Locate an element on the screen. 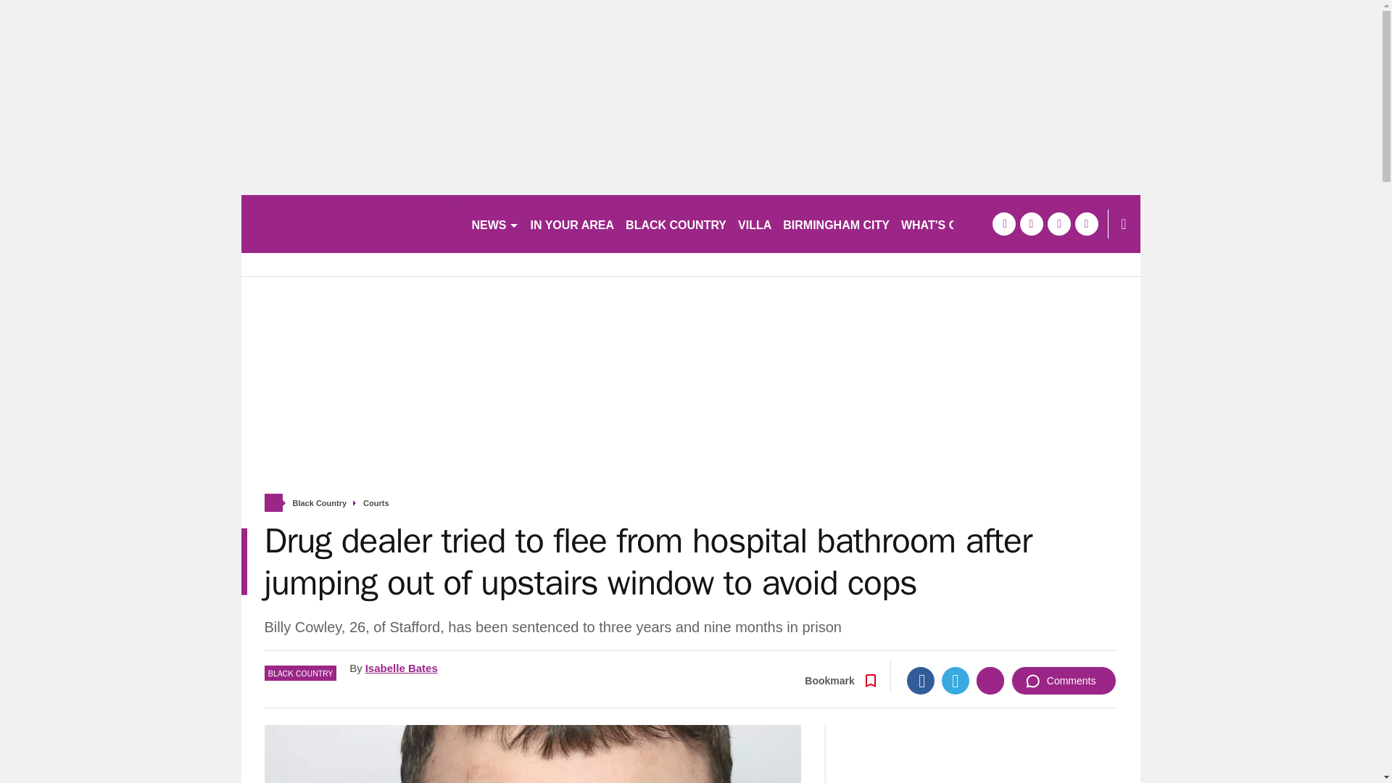 This screenshot has width=1392, height=783. tiktok is located at coordinates (1058, 223).